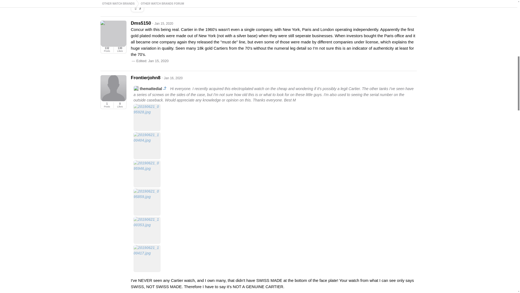  Describe the element at coordinates (158, 61) in the screenshot. I see `Jan 15, 2020 6:28am` at that location.